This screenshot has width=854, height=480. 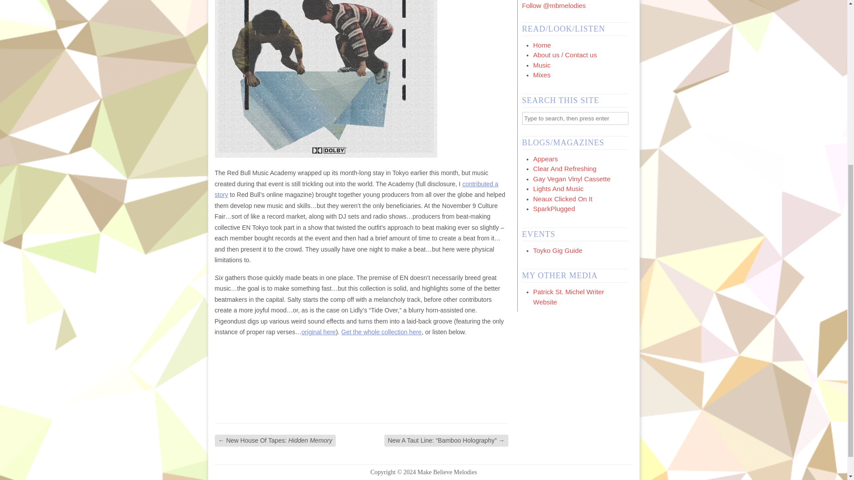 I want to click on Gay Vegan Vinyl Cassette, so click(x=572, y=179).